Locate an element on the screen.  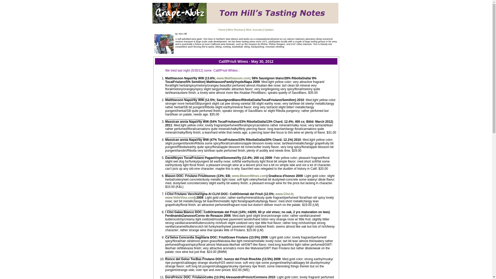
Wine Reviews is located at coordinates (235, 30).